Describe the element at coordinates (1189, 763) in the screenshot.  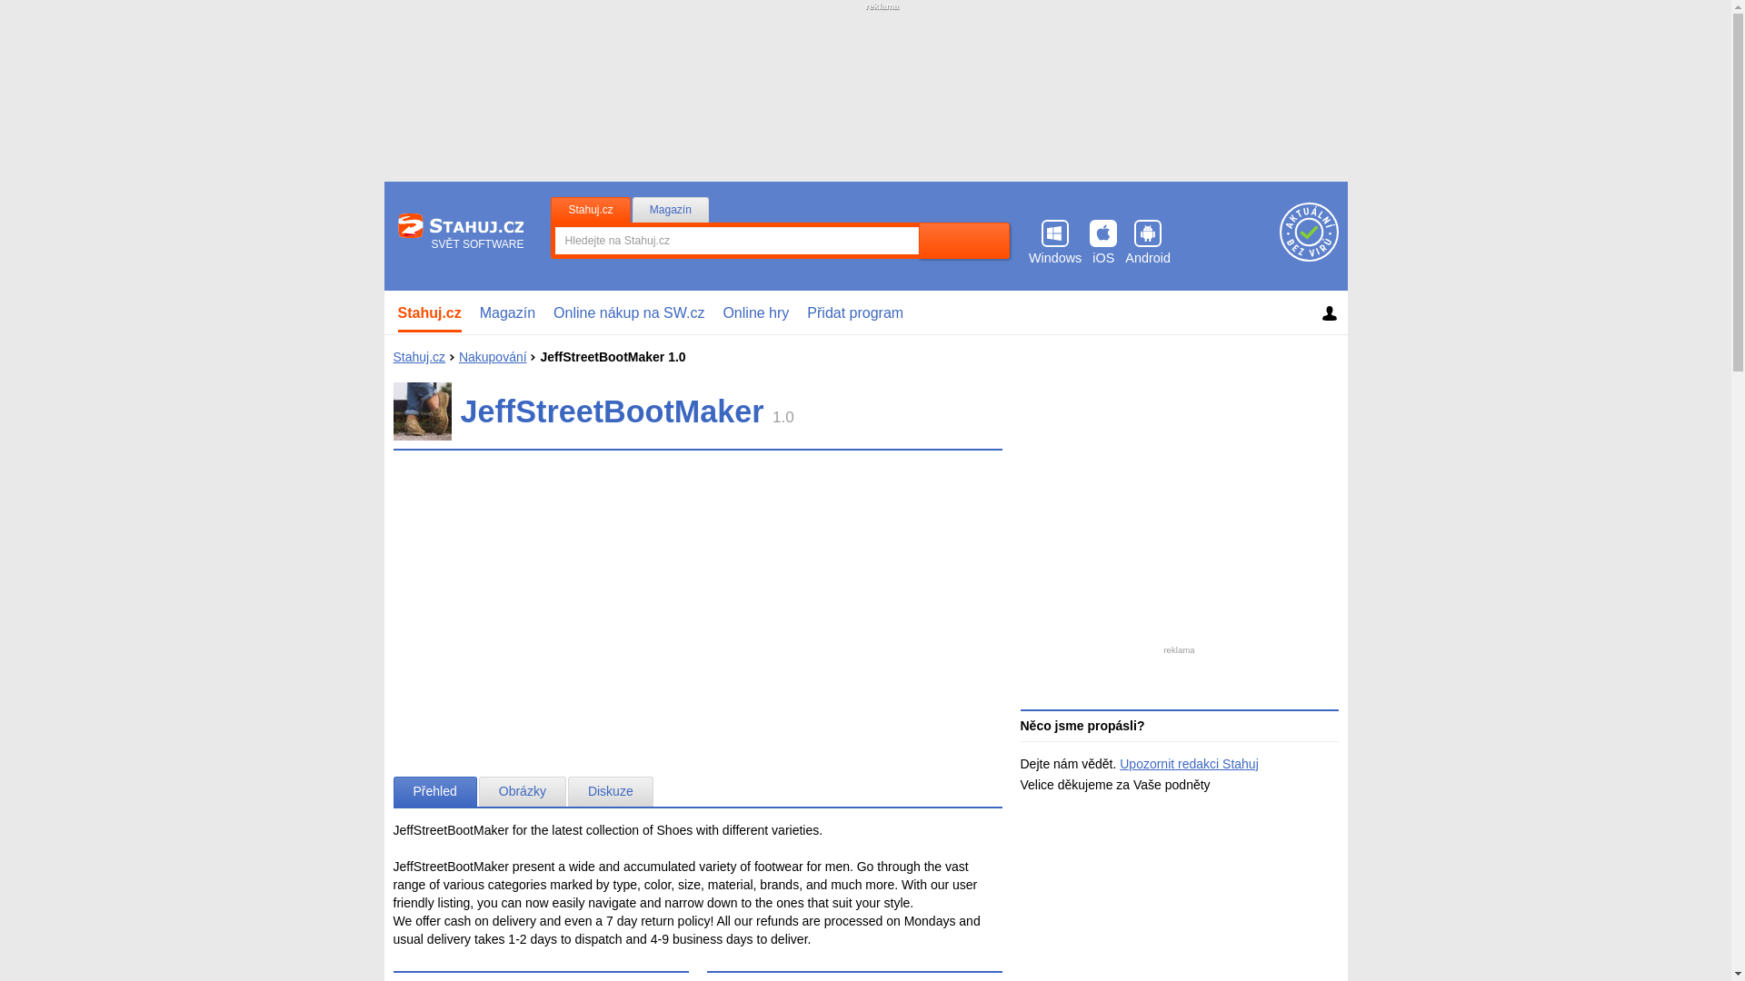
I see `Upozornit redakci Stahuj` at that location.